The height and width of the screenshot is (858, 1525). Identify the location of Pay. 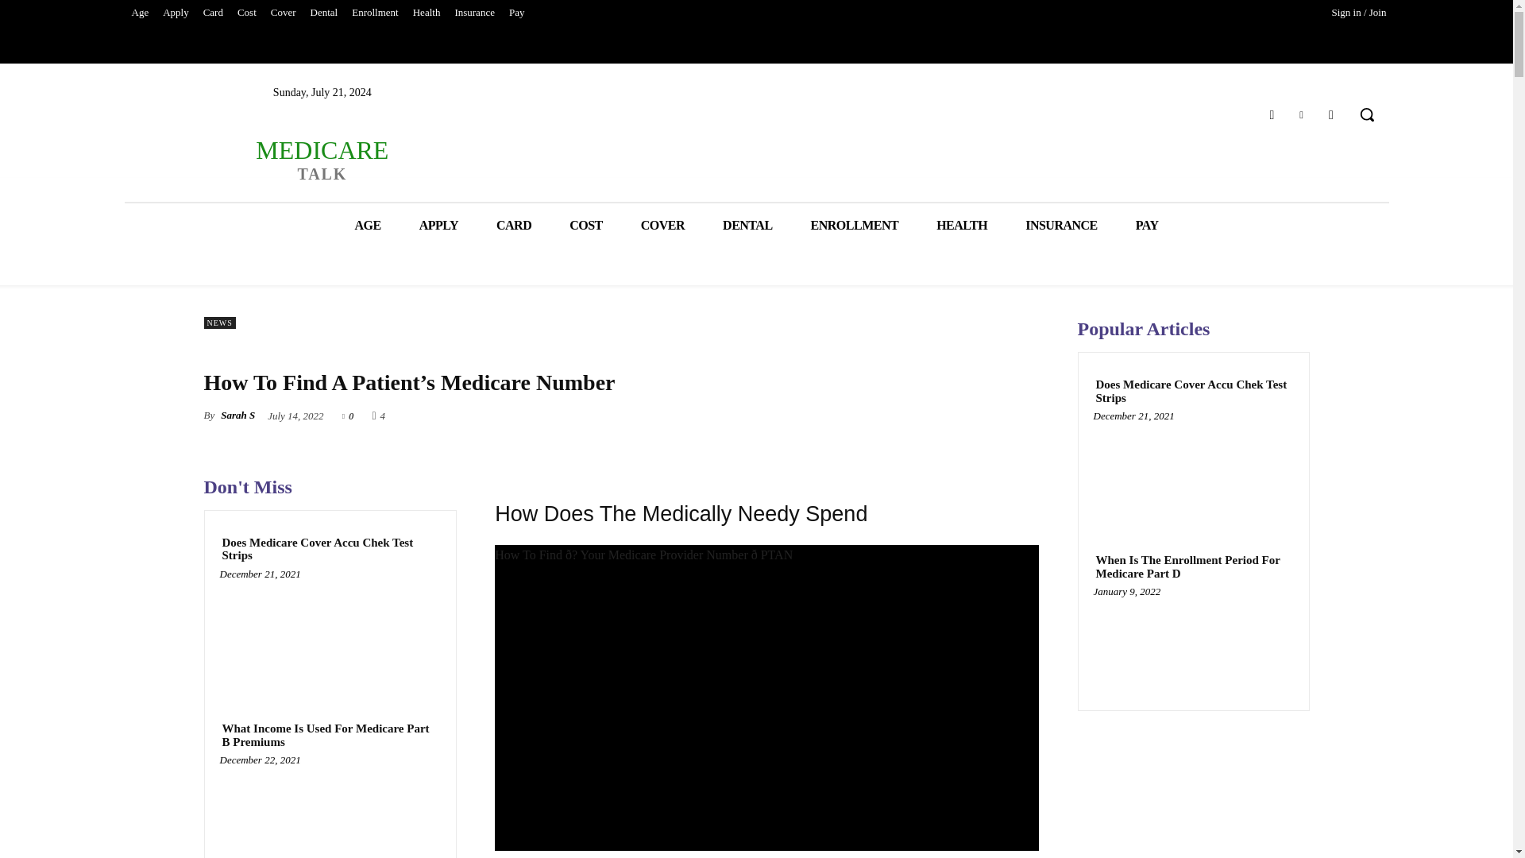
(321, 159).